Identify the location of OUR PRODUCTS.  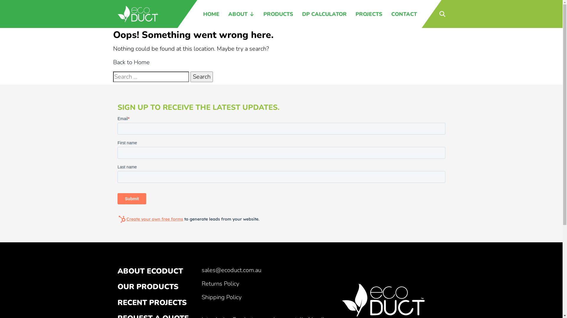
(148, 287).